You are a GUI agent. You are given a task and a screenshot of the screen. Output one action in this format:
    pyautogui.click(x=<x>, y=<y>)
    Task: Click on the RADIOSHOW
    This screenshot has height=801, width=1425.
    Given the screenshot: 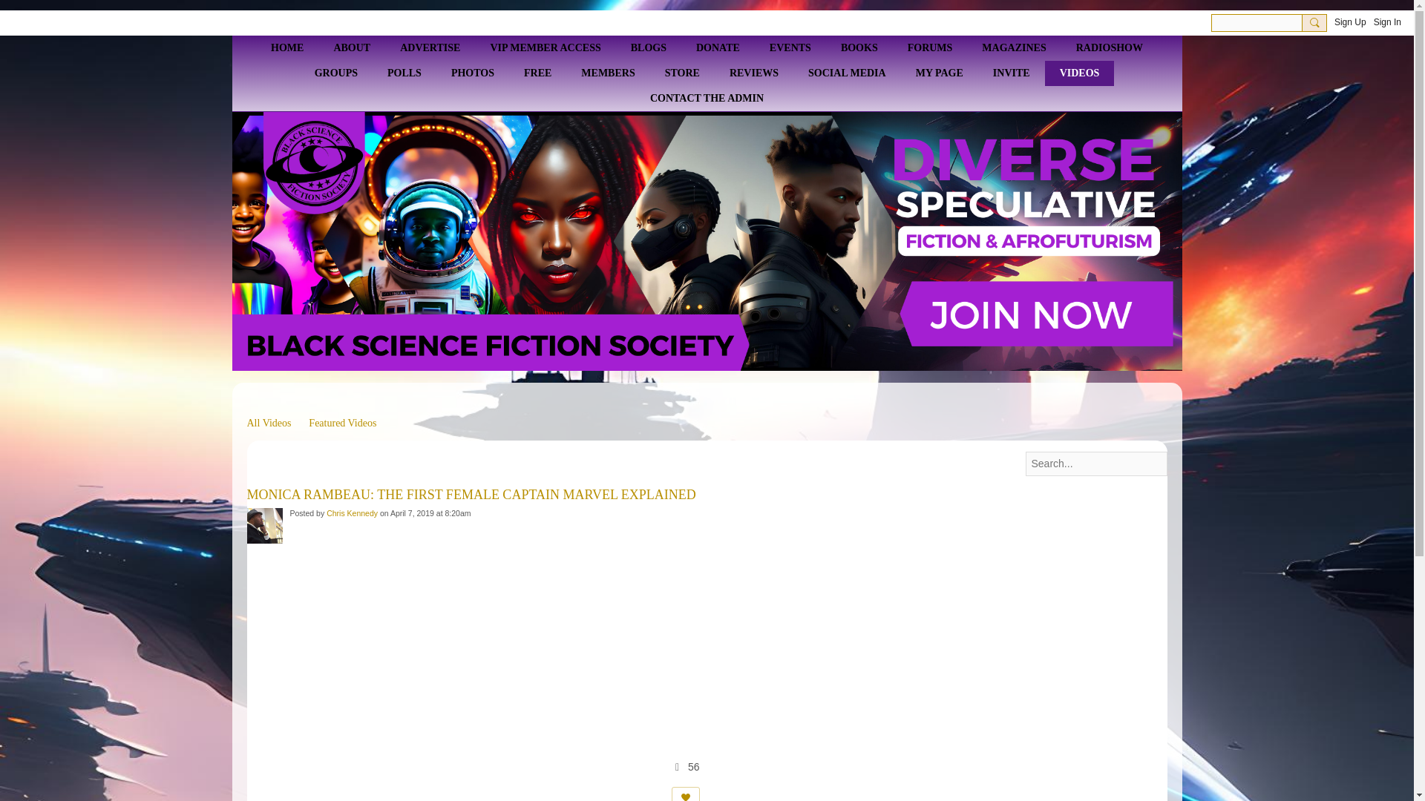 What is the action you would take?
    pyautogui.click(x=1109, y=47)
    